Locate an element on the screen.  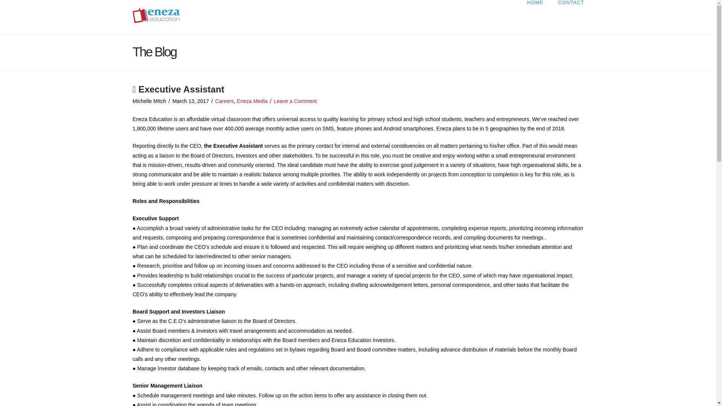
Leave a Comment is located at coordinates (295, 101).